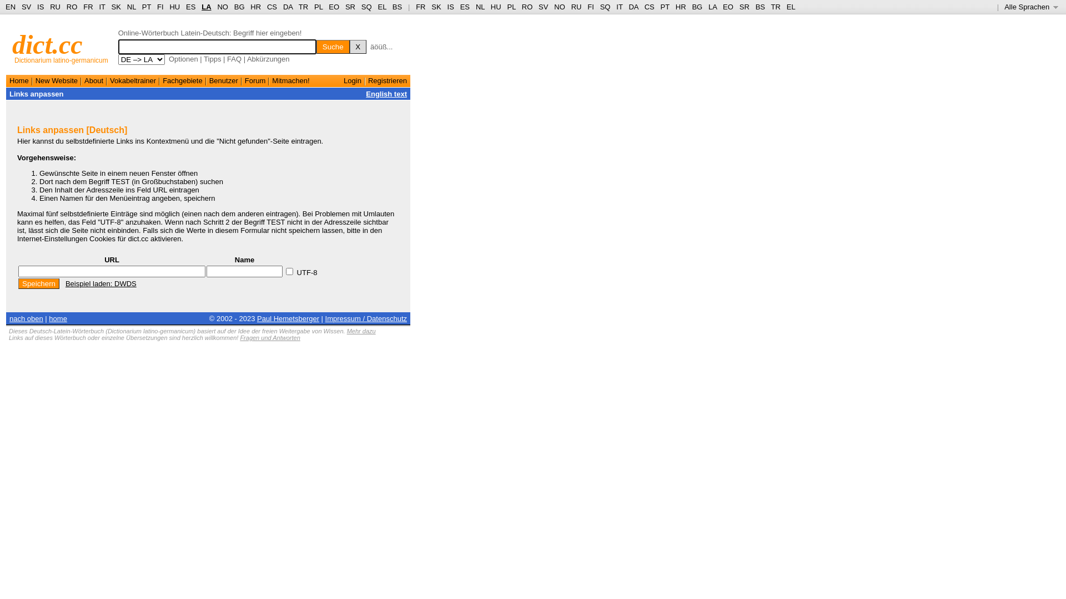 The image size is (1066, 599). What do you see at coordinates (174, 7) in the screenshot?
I see `HU` at bounding box center [174, 7].